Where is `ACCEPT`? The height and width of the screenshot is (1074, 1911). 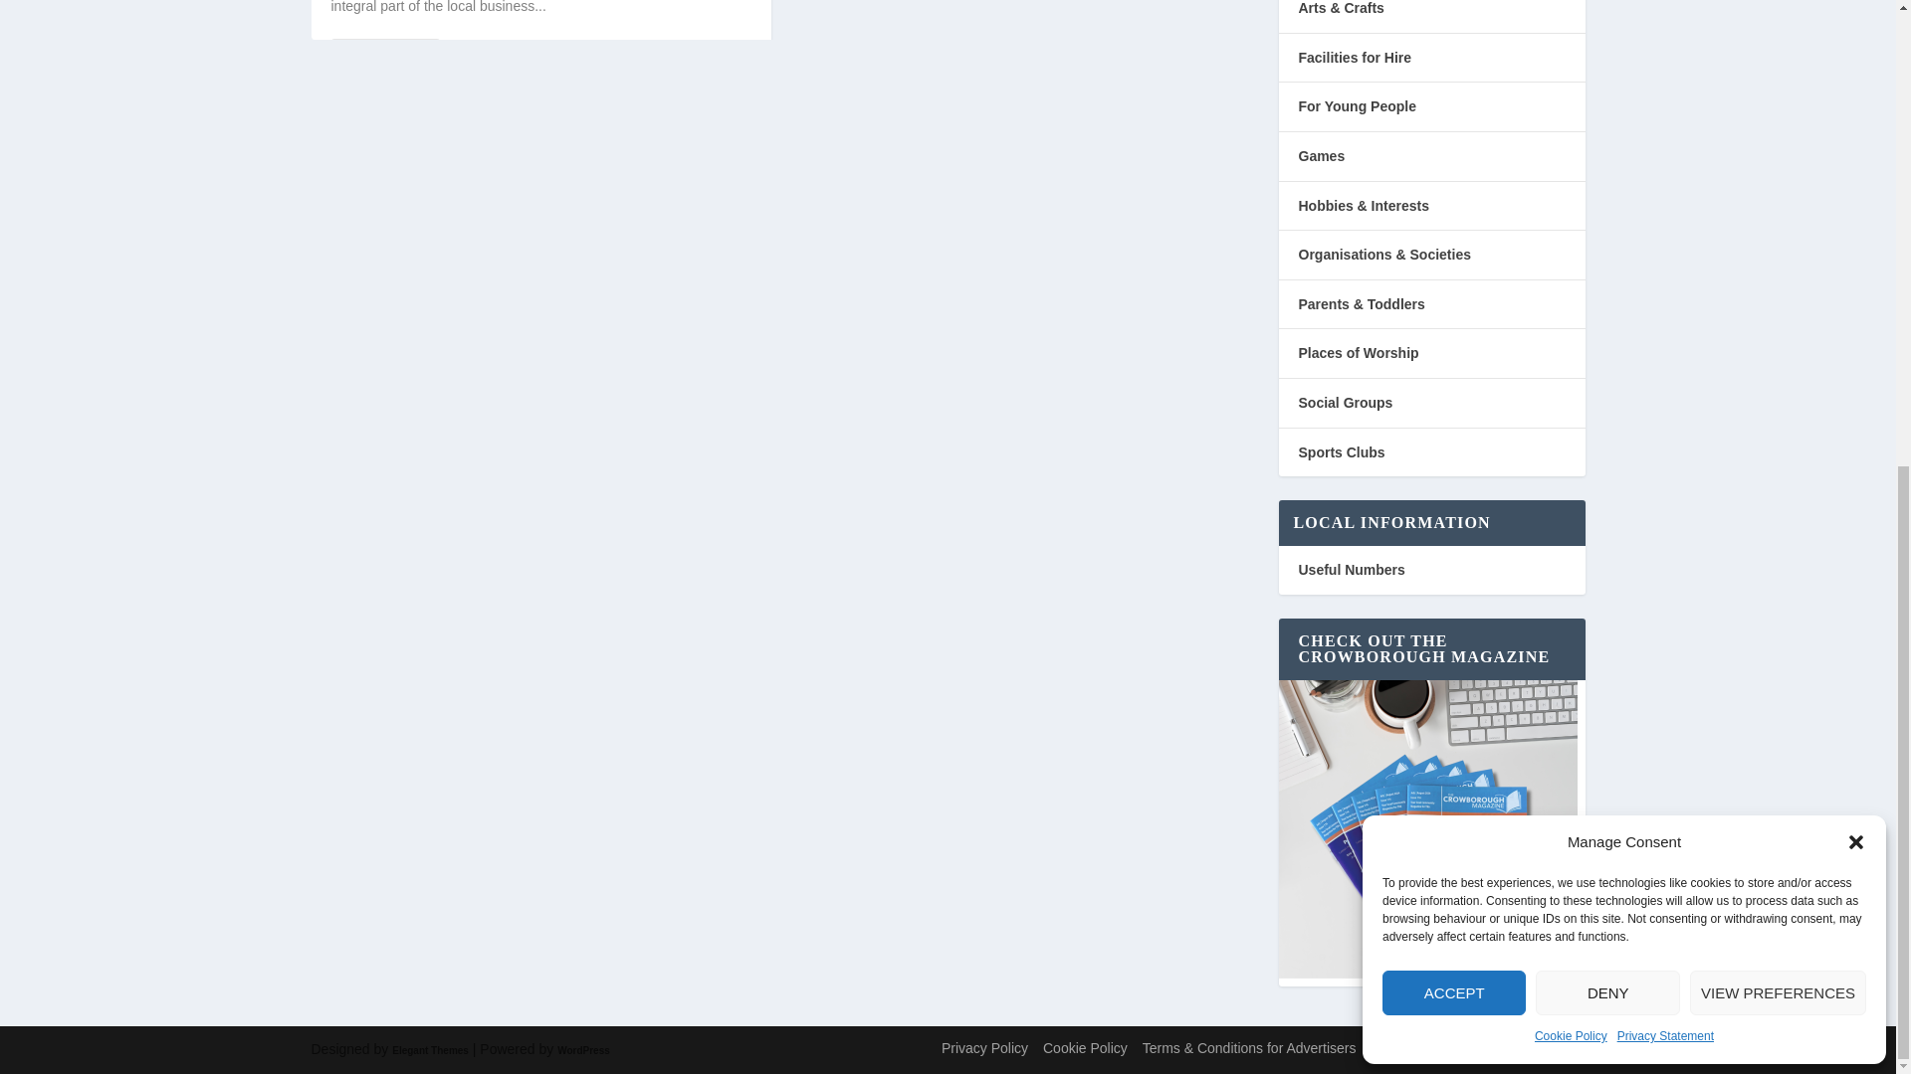 ACCEPT is located at coordinates (1453, 175).